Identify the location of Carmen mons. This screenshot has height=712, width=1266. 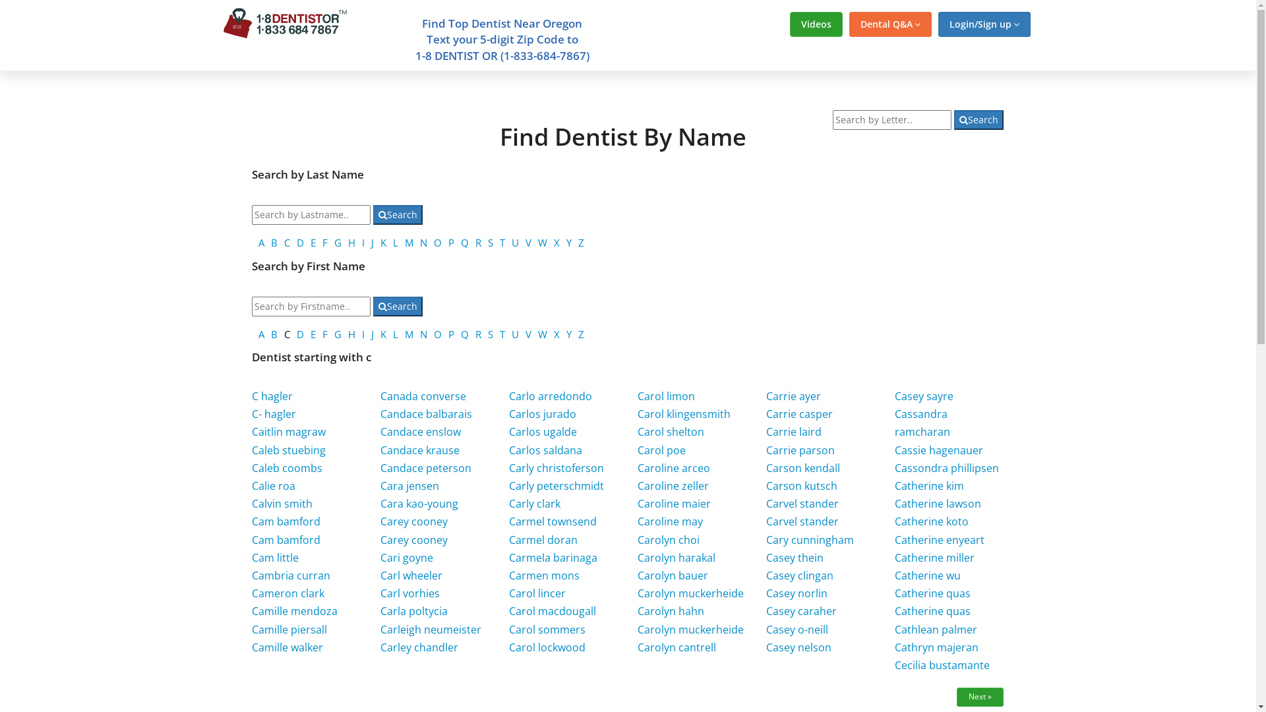
(545, 576).